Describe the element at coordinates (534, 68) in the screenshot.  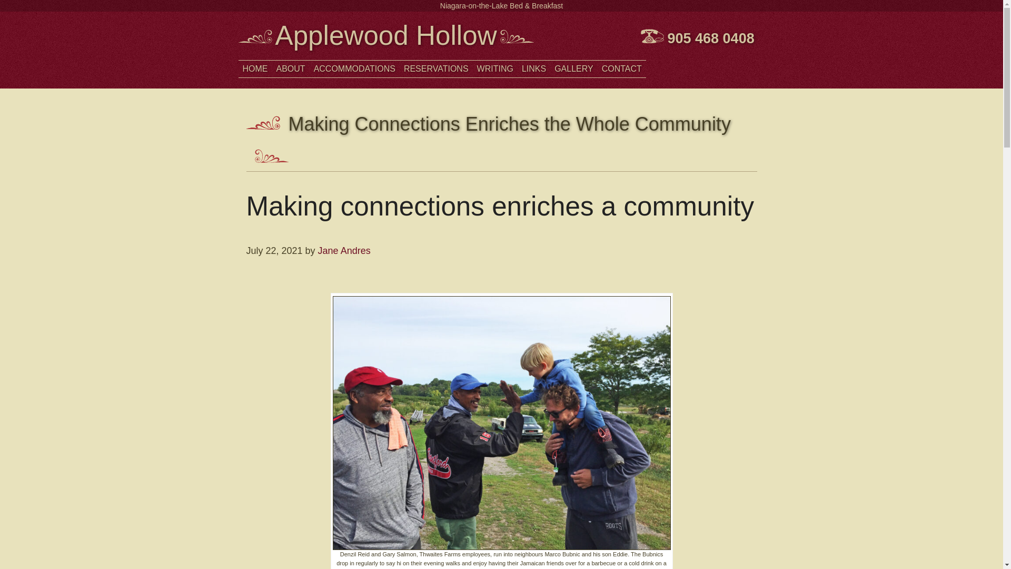
I see `LINKS` at that location.